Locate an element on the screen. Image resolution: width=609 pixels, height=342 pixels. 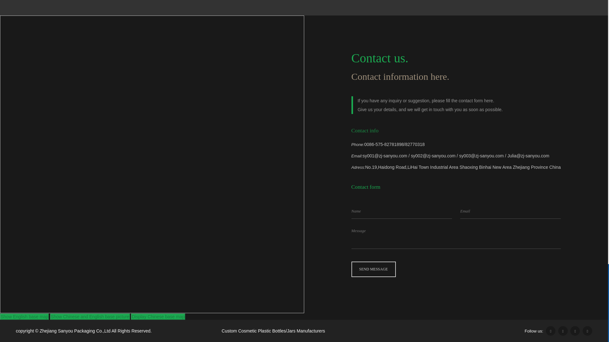
send message is located at coordinates (374, 269).